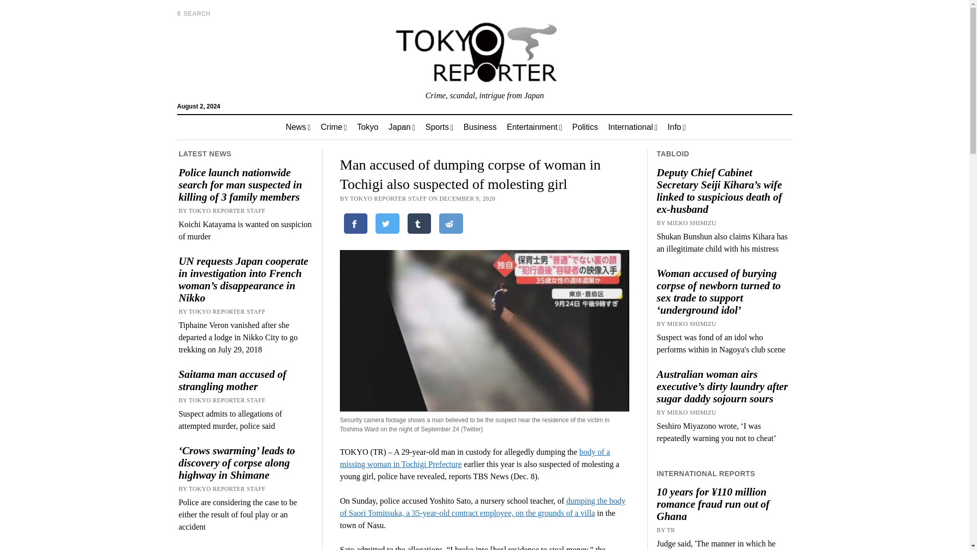 This screenshot has height=550, width=977. What do you see at coordinates (480, 127) in the screenshot?
I see `Business` at bounding box center [480, 127].